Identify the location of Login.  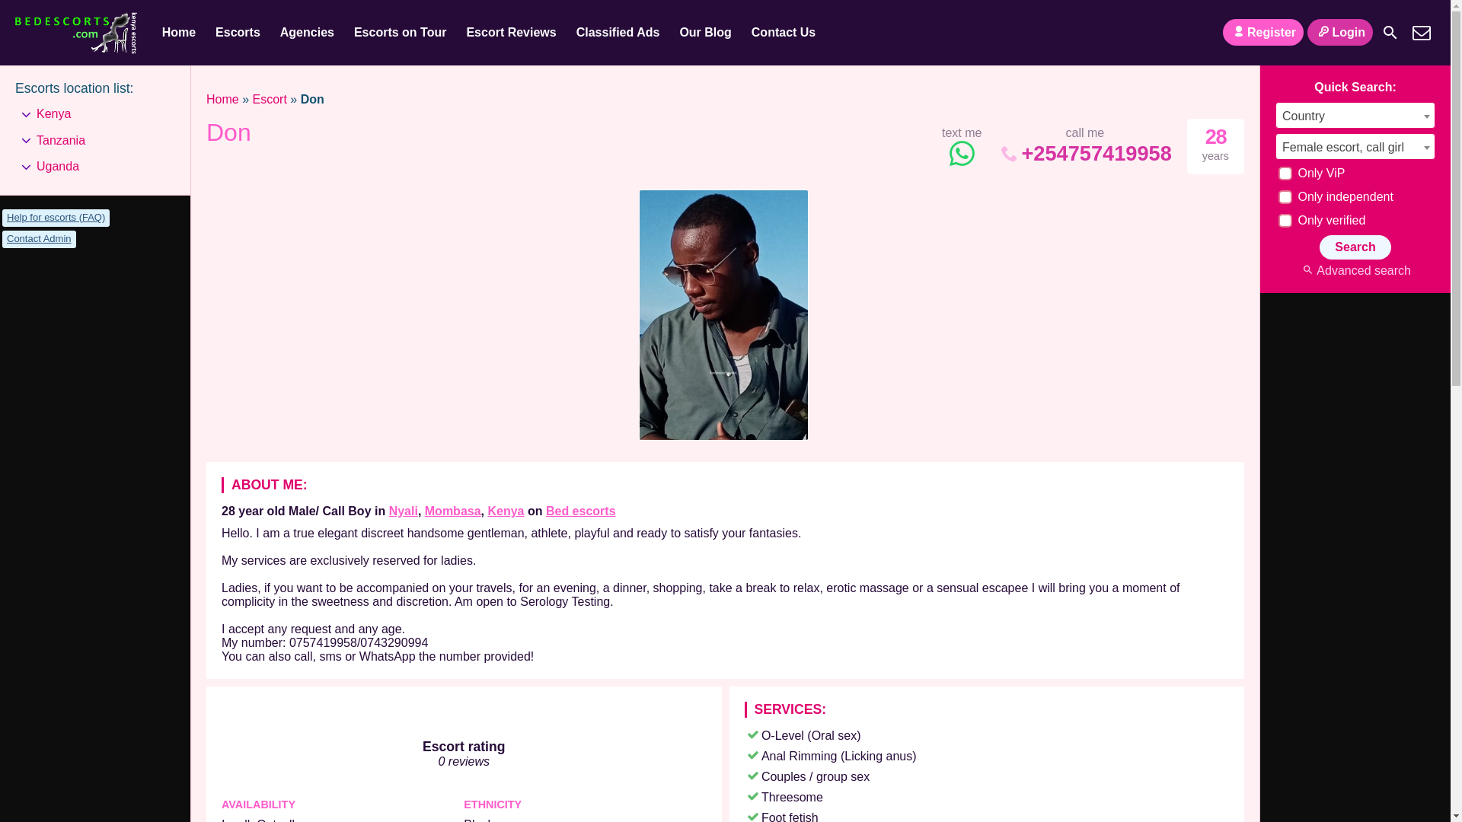
(1339, 32).